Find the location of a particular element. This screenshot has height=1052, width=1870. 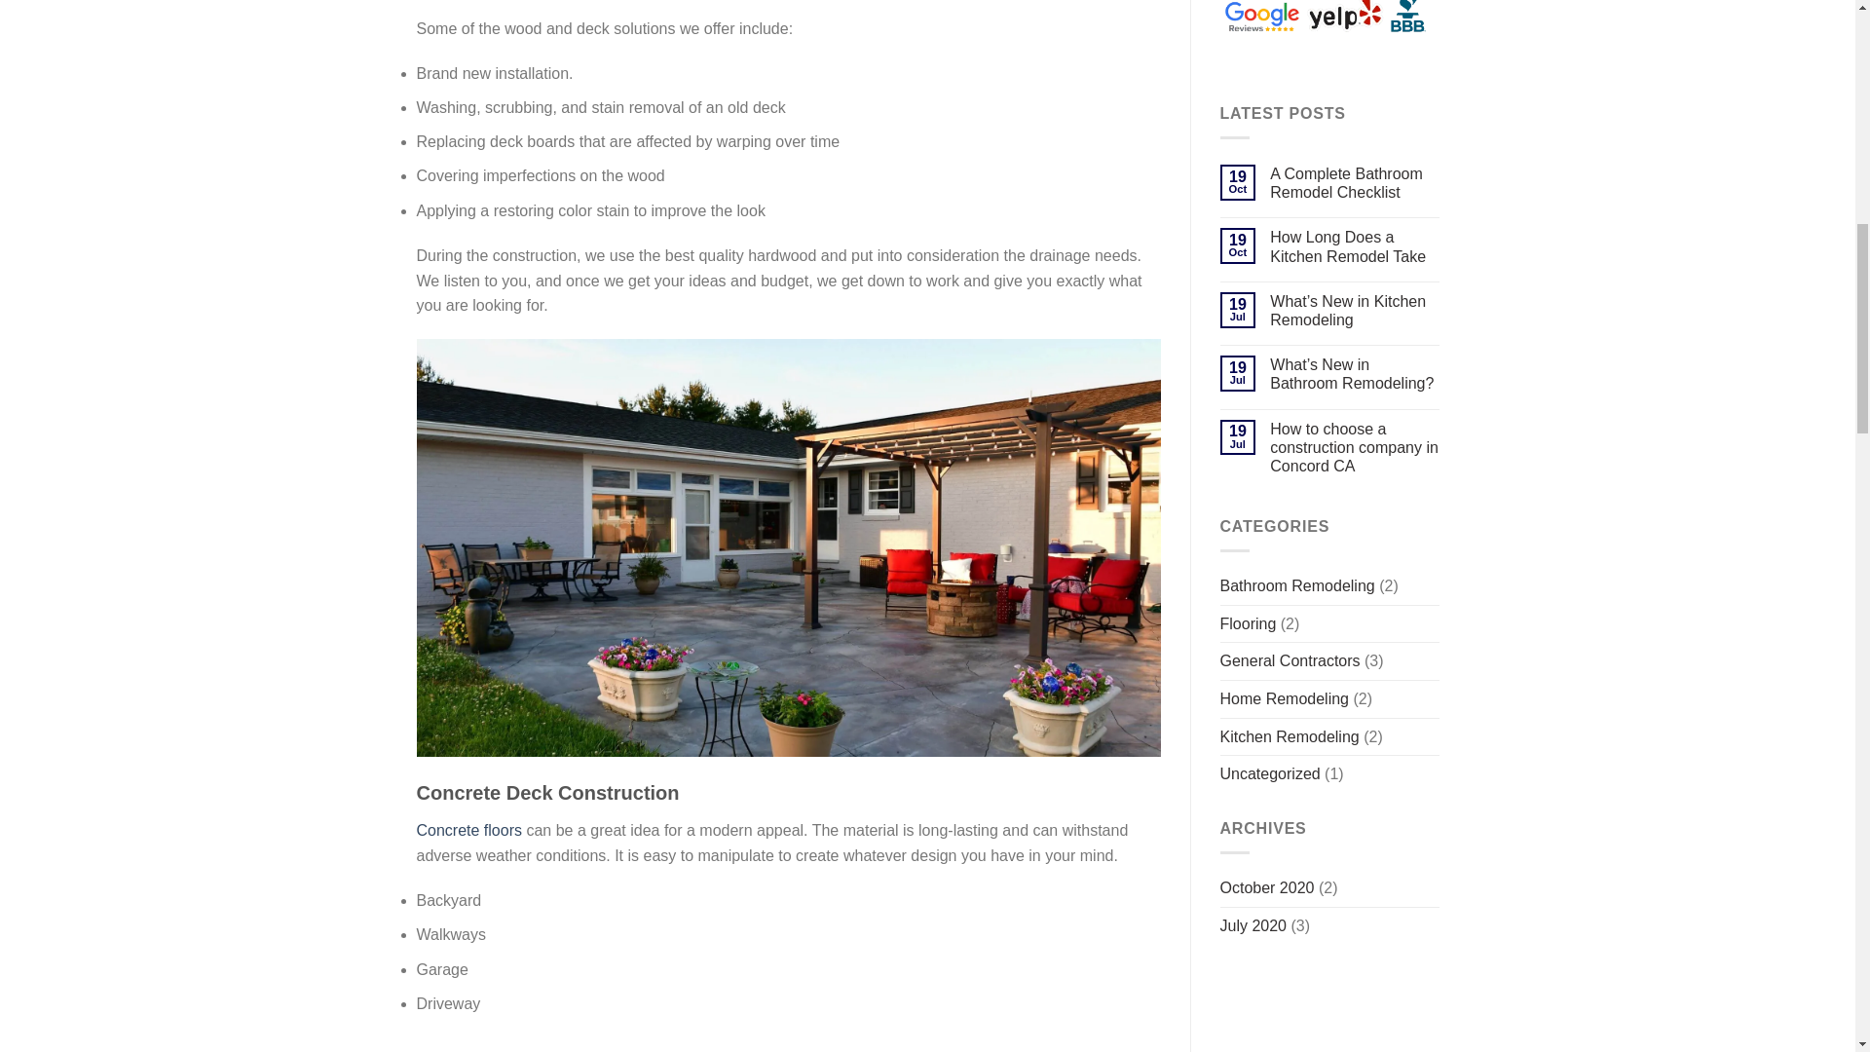

A Complete Bathroom Remodel Checklist is located at coordinates (1354, 183).